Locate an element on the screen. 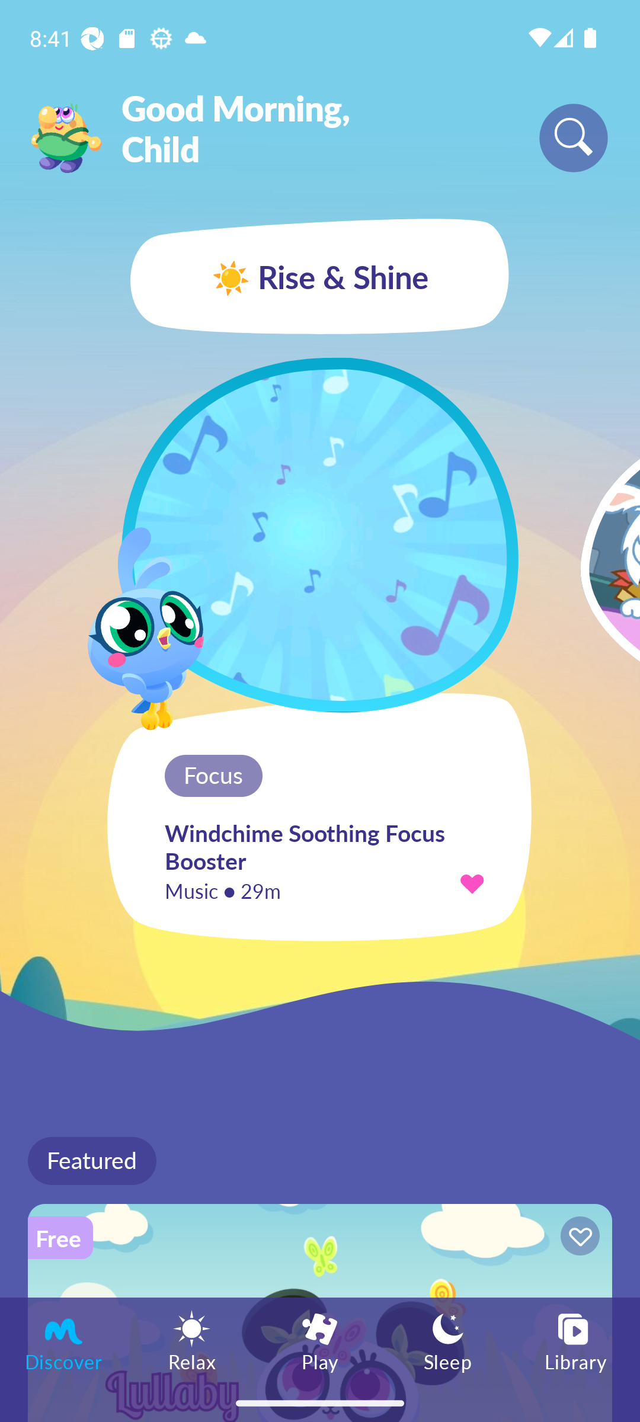  Relax is located at coordinates (192, 1340).